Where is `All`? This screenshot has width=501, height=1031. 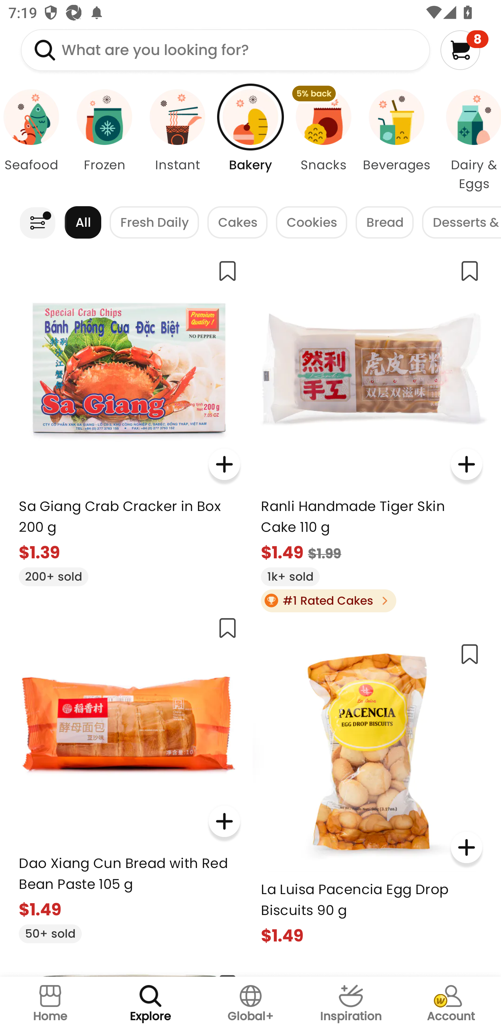
All is located at coordinates (83, 222).